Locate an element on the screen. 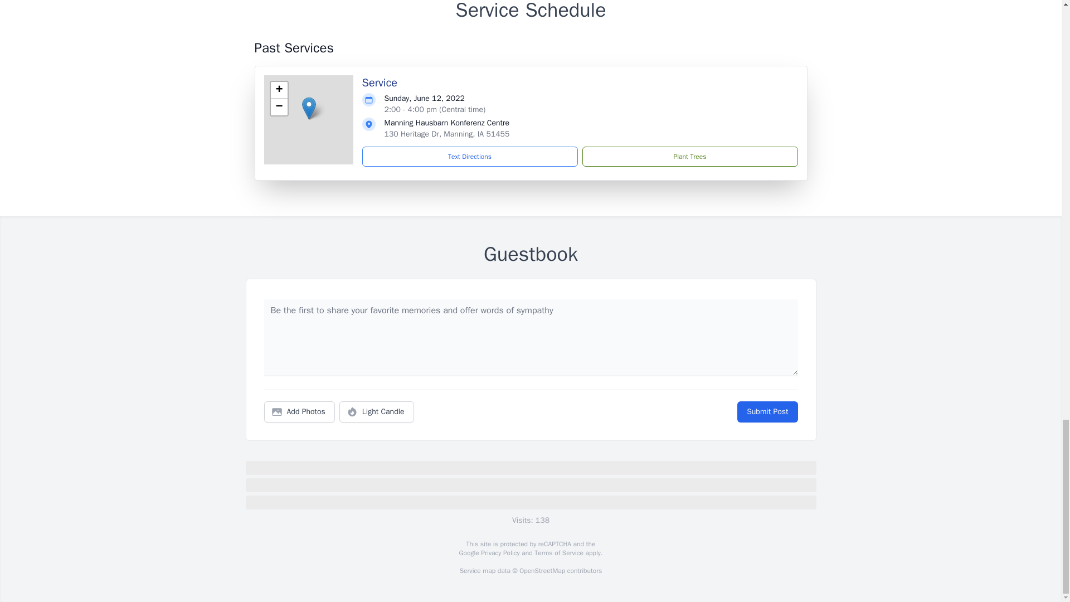 The height and width of the screenshot is (602, 1070). Zoom in is located at coordinates (279, 90).